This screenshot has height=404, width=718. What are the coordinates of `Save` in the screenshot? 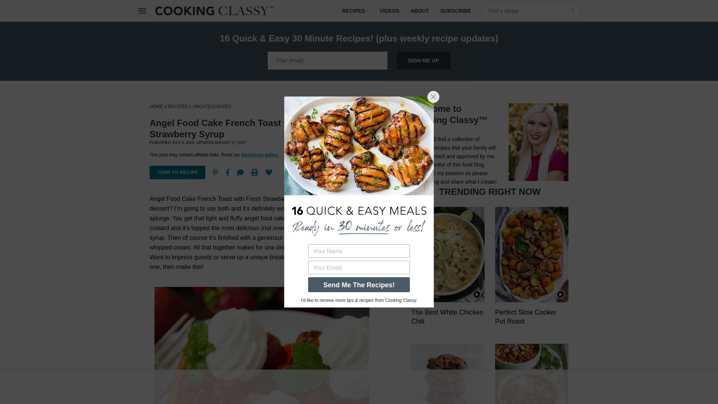 It's located at (269, 172).